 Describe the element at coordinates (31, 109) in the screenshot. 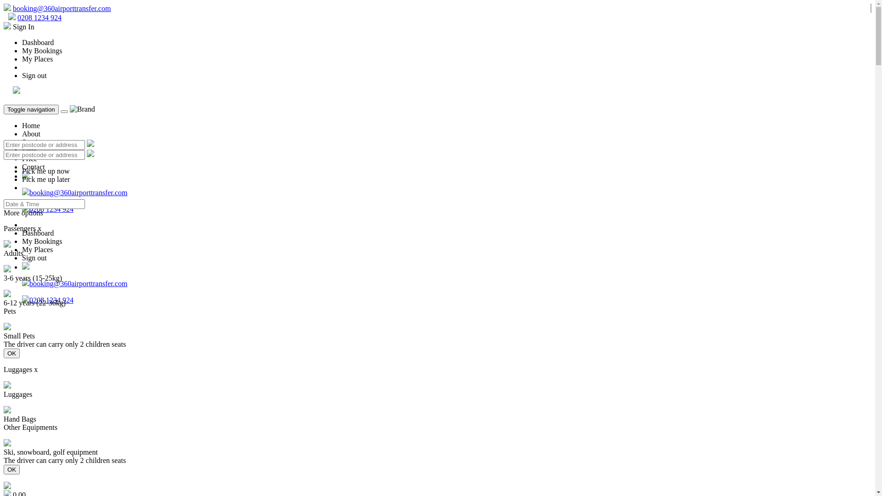

I see `Toggle navigation` at that location.